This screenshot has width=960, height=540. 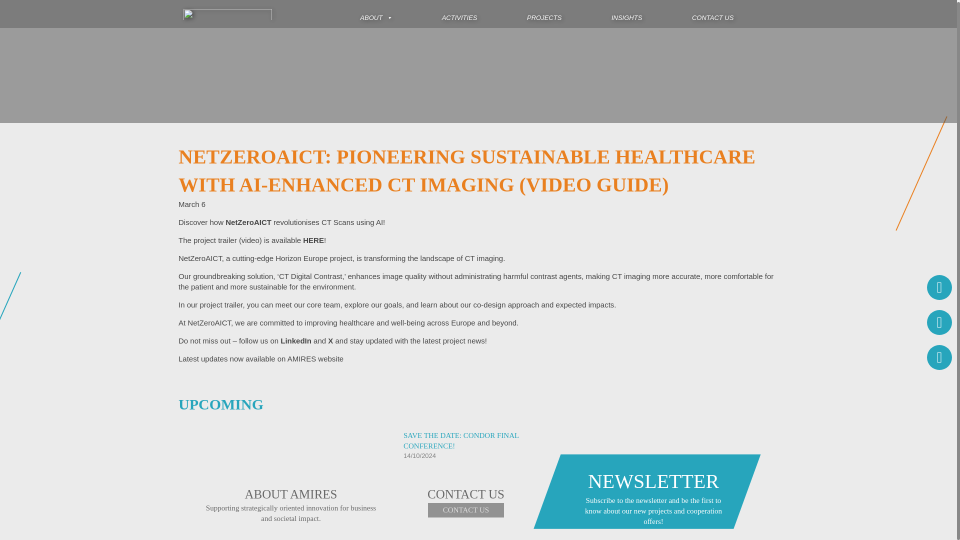 I want to click on LinkedIn, so click(x=295, y=340).